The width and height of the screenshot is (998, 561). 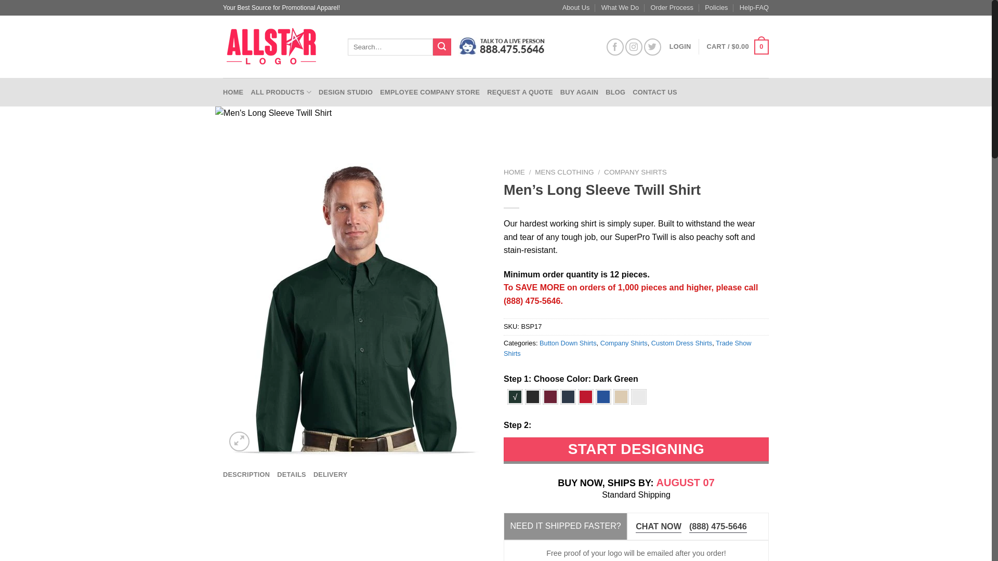 What do you see at coordinates (716, 8) in the screenshot?
I see `Policies` at bounding box center [716, 8].